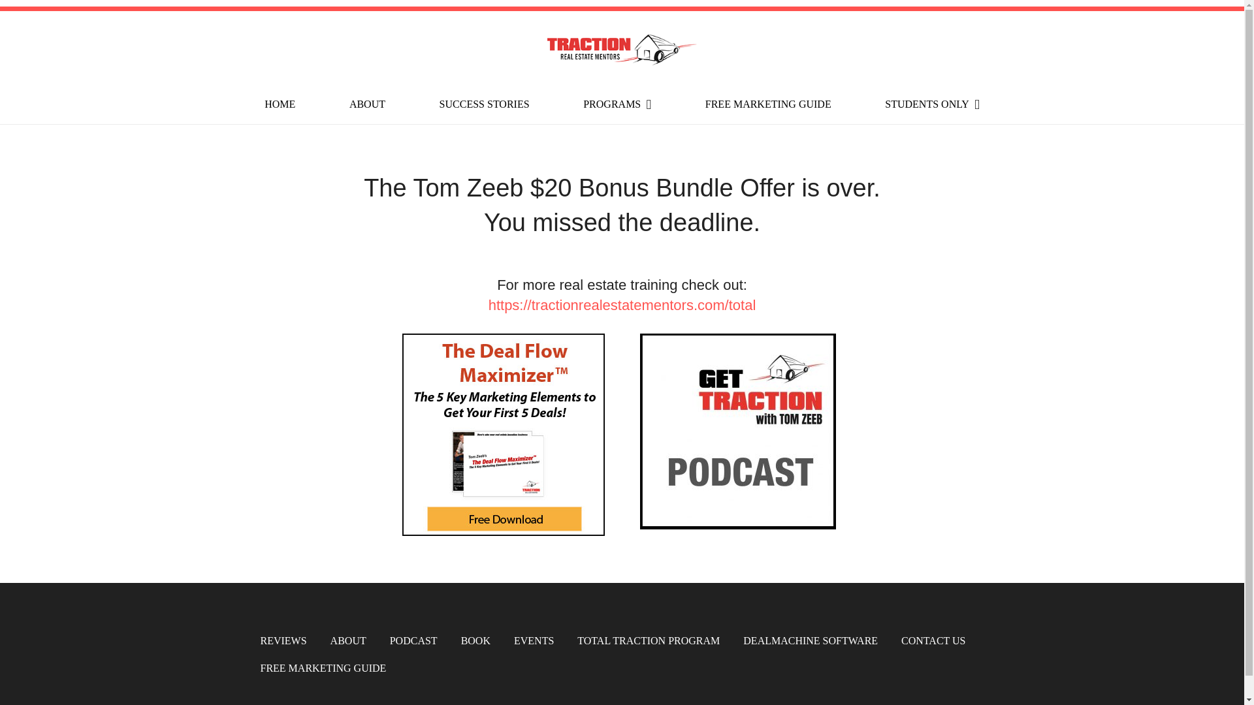 The image size is (1254, 705). Describe the element at coordinates (933, 641) in the screenshot. I see `CONTACT US` at that location.